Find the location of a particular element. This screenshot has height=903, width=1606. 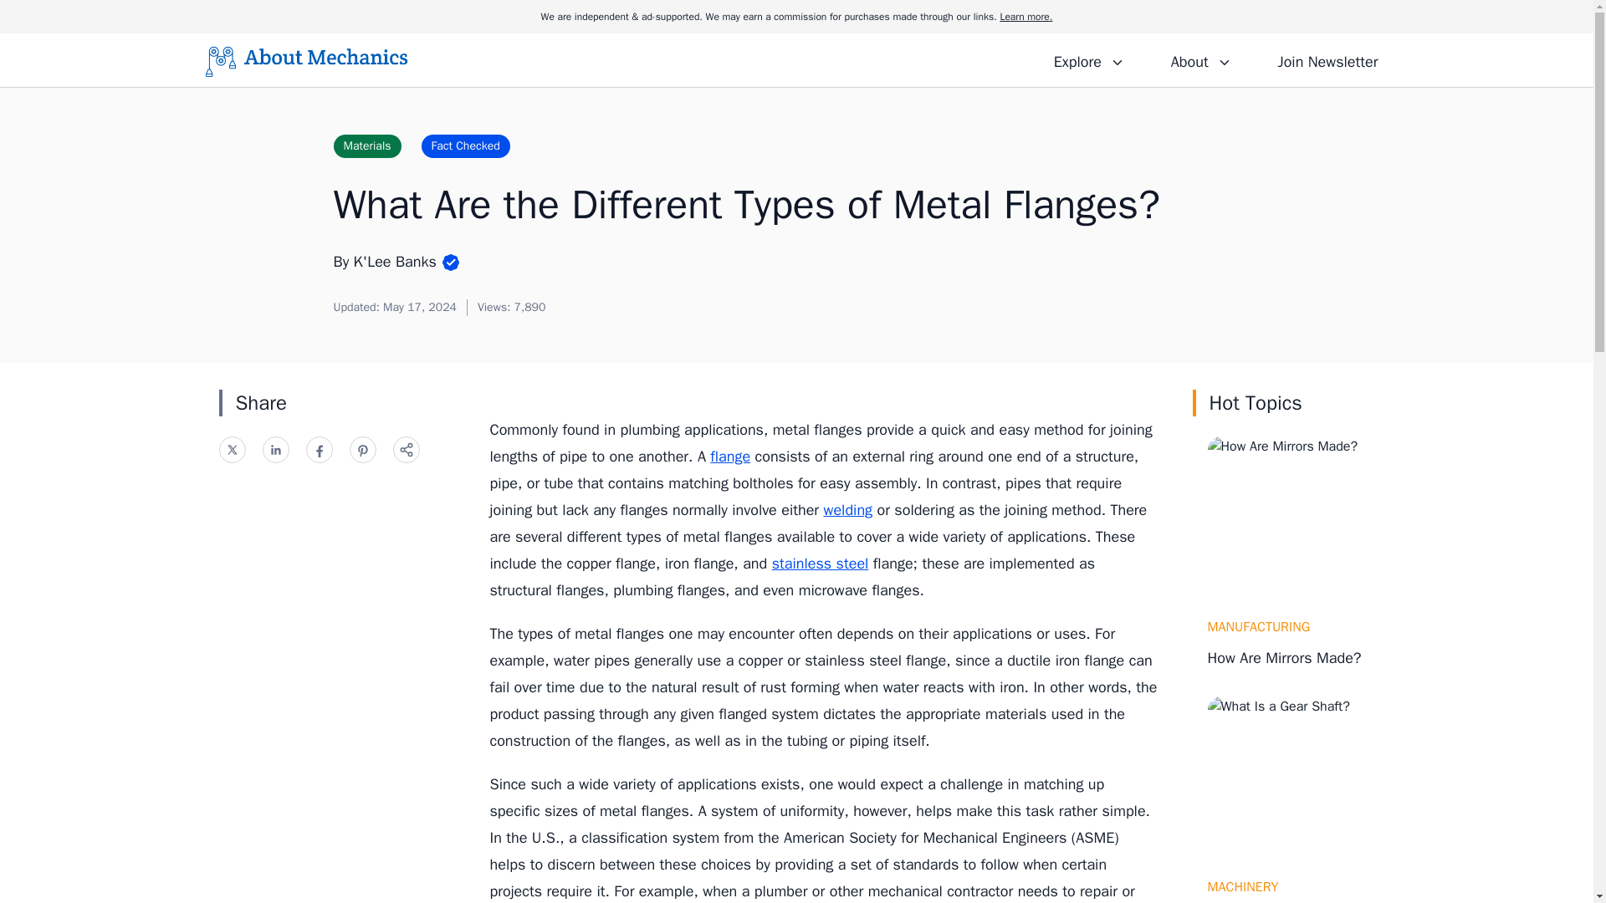

About is located at coordinates (1200, 59).